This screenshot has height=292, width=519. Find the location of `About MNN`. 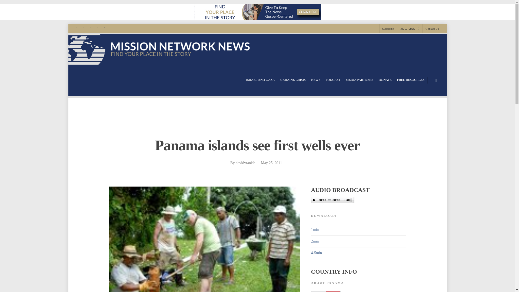

About MNN is located at coordinates (409, 29).